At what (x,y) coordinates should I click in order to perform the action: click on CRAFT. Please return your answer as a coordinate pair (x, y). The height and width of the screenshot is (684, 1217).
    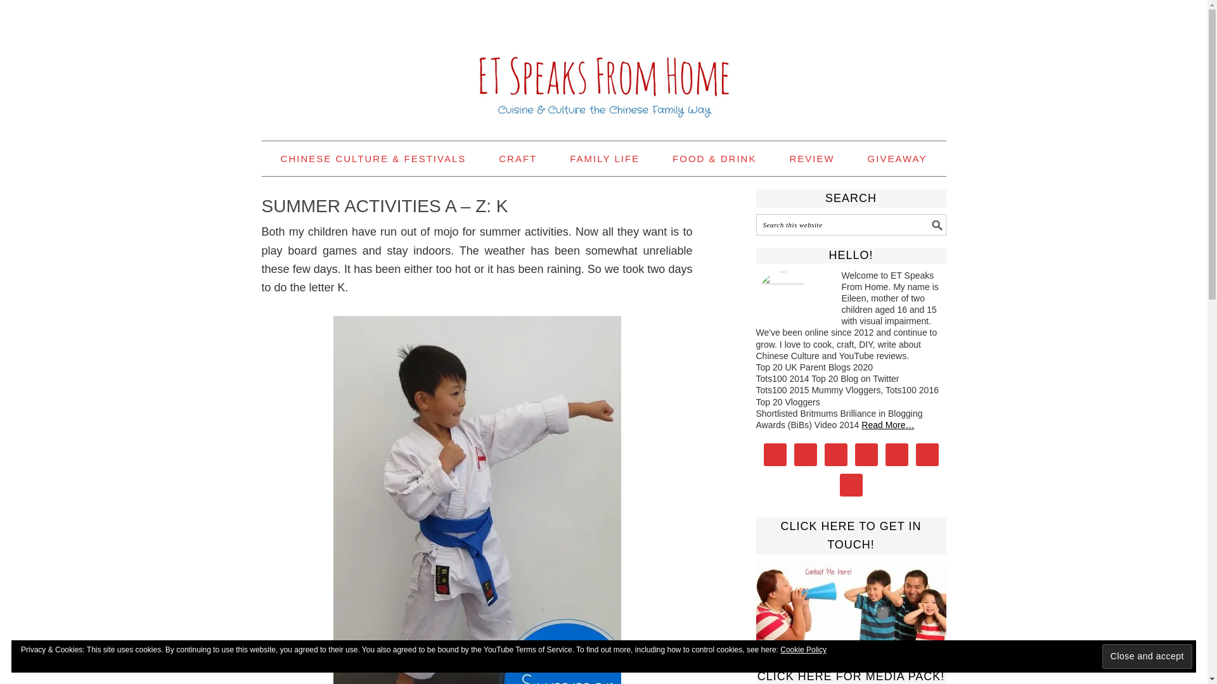
    Looking at the image, I should click on (517, 158).